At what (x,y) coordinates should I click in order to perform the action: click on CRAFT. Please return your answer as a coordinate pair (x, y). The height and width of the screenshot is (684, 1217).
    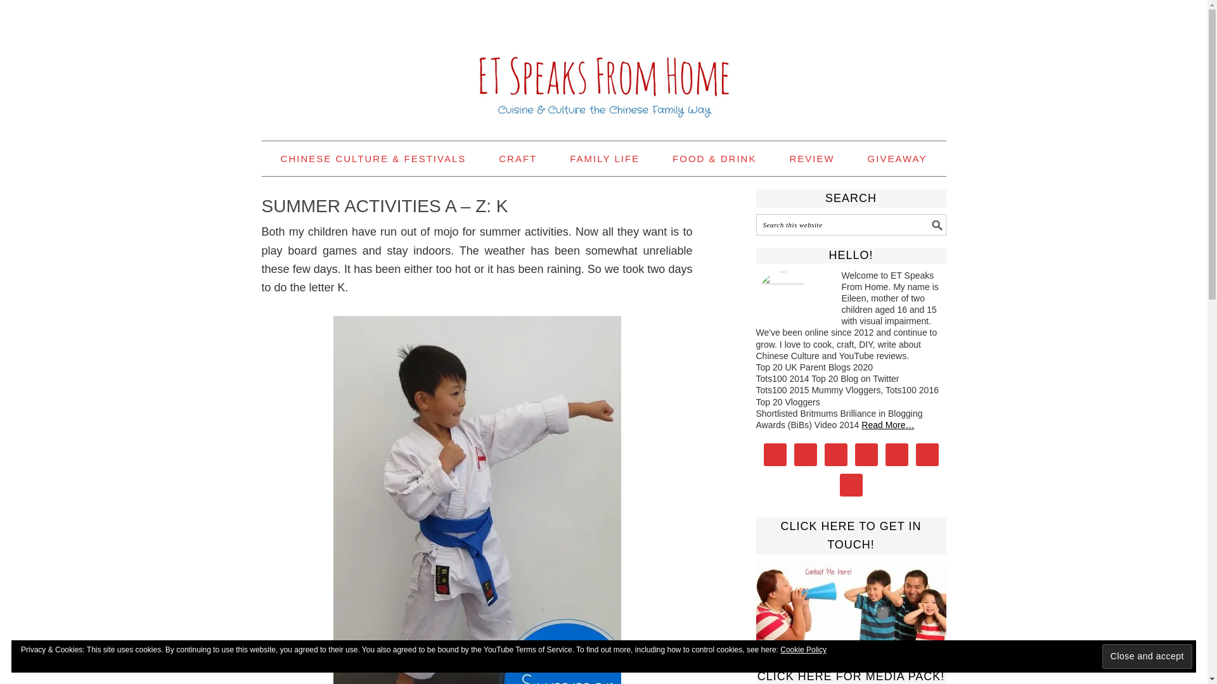
    Looking at the image, I should click on (517, 158).